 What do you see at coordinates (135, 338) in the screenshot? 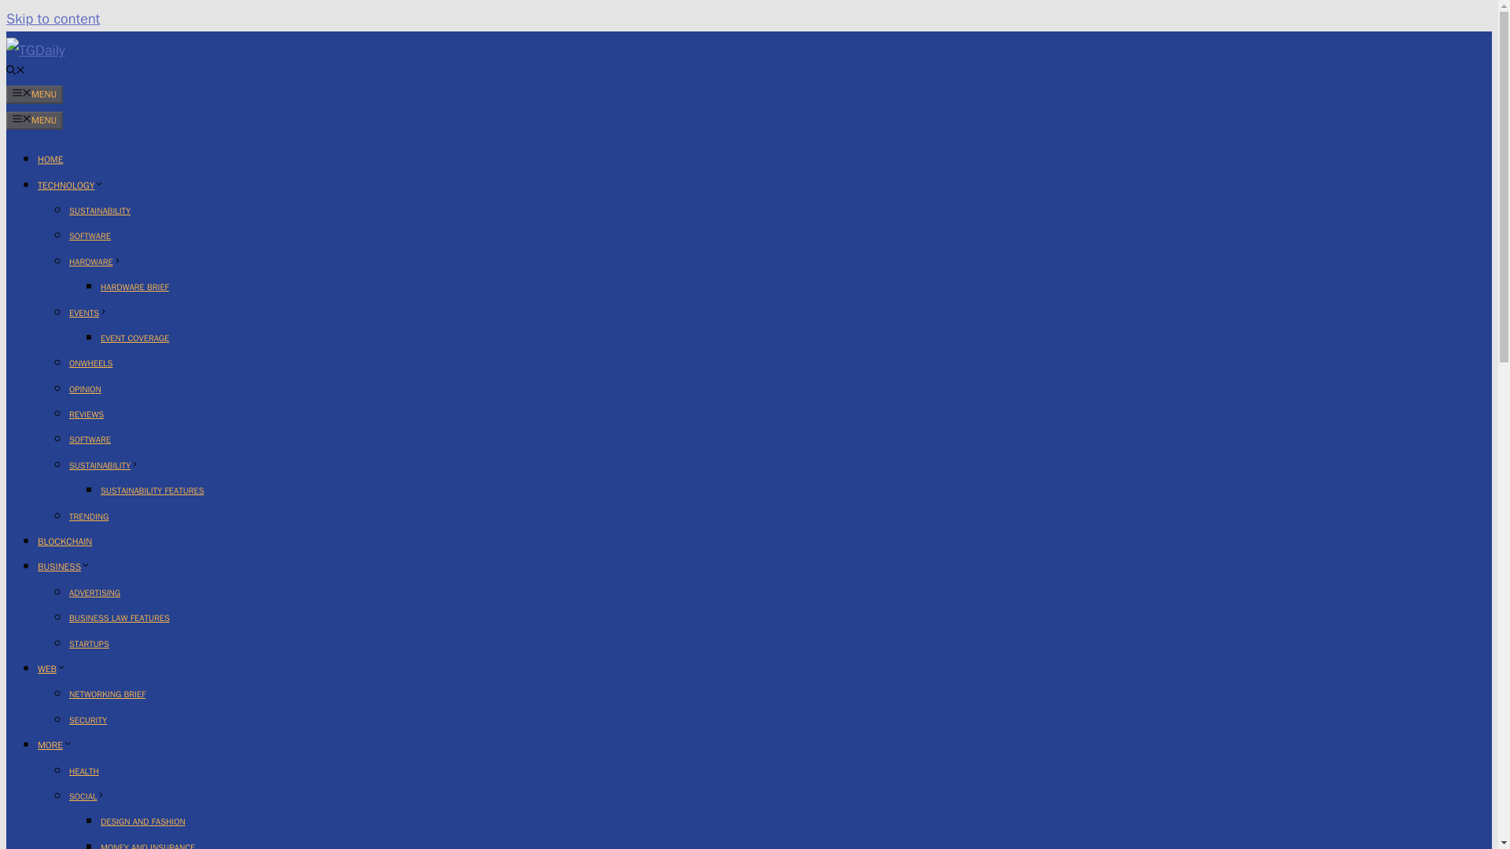
I see `EVENT COVERAGE` at bounding box center [135, 338].